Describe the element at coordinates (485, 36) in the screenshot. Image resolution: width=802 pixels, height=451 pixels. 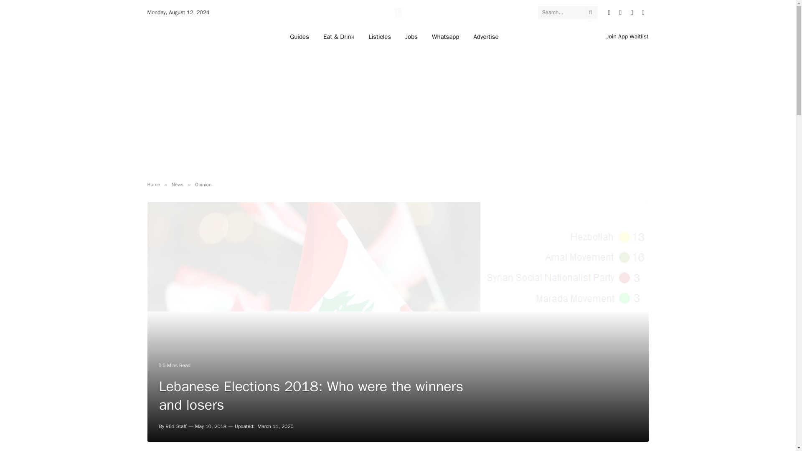
I see `Advertise` at that location.